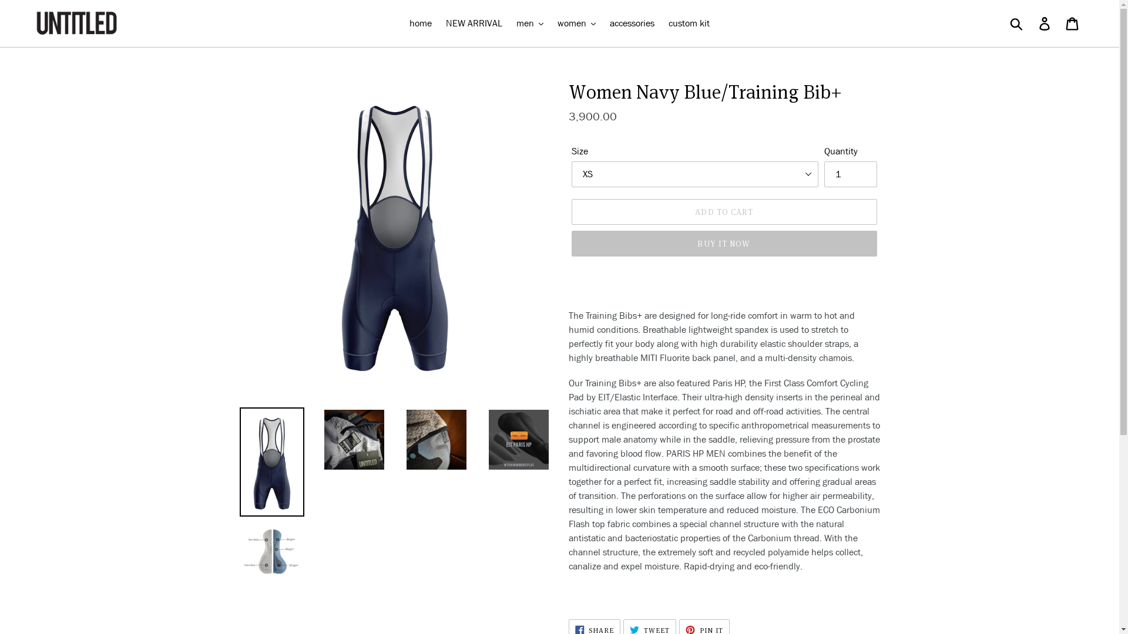 The height and width of the screenshot is (634, 1128). What do you see at coordinates (421, 23) in the screenshot?
I see `home` at bounding box center [421, 23].